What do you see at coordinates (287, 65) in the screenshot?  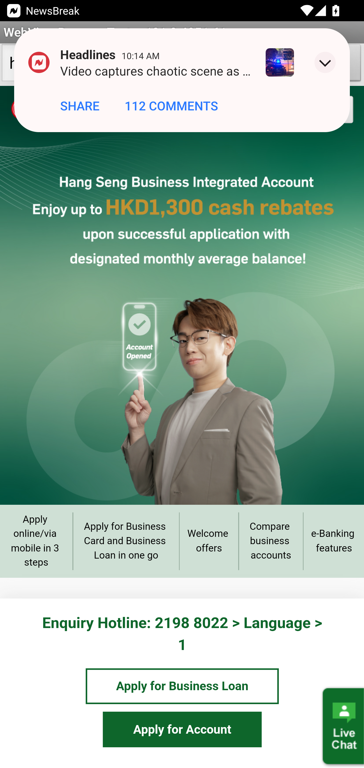 I see `Load URL` at bounding box center [287, 65].